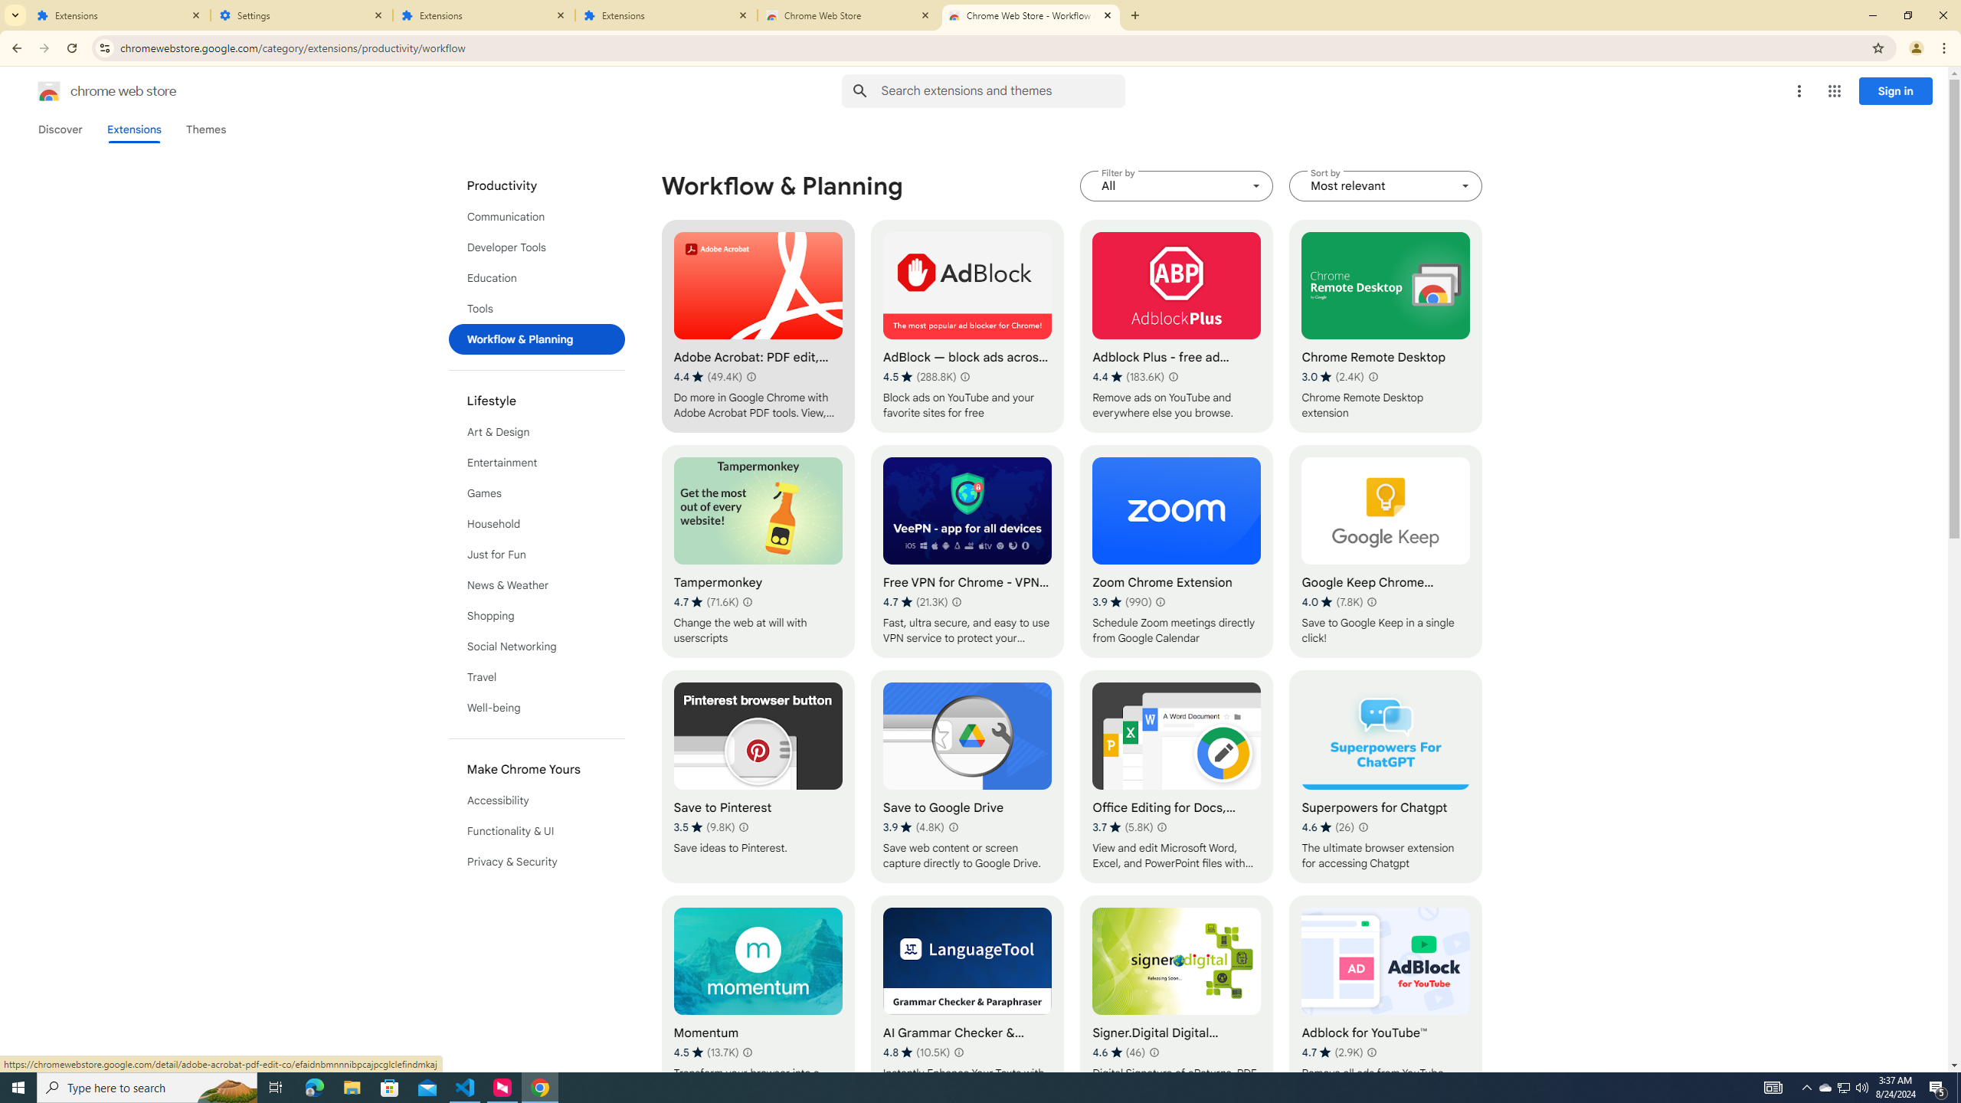 The width and height of the screenshot is (1961, 1103). I want to click on Average rating 4.5 out of 5 stars. 288.8K ratings., so click(919, 377).